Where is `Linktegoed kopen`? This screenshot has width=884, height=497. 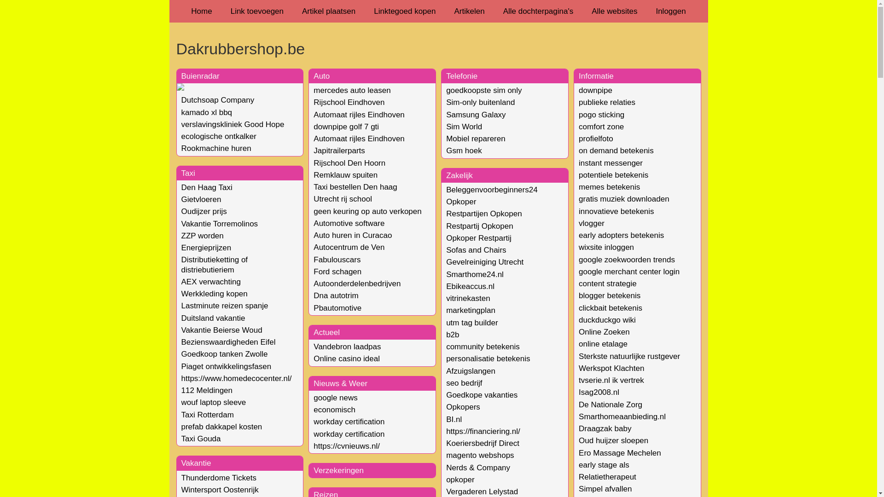
Linktegoed kopen is located at coordinates (405, 11).